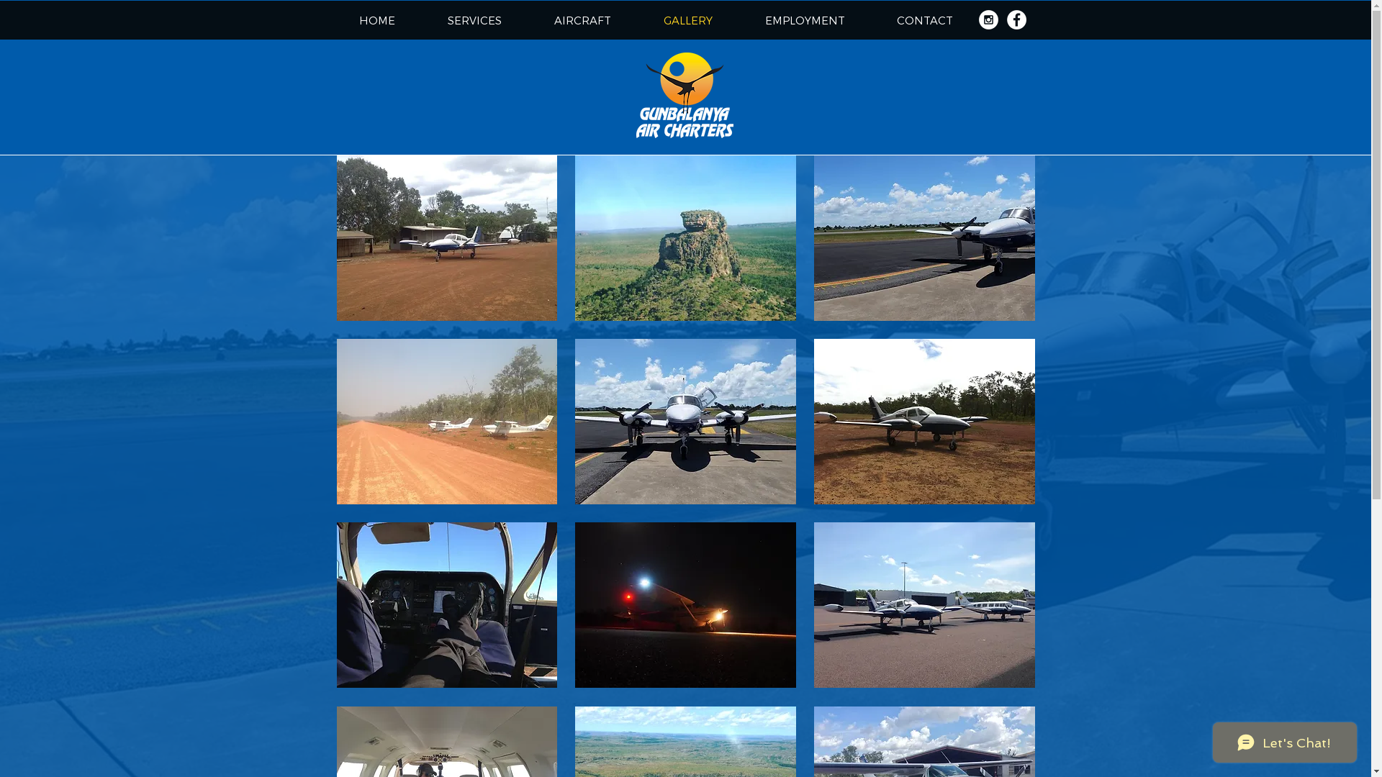 The height and width of the screenshot is (777, 1382). I want to click on AIRCRAFT, so click(583, 20).